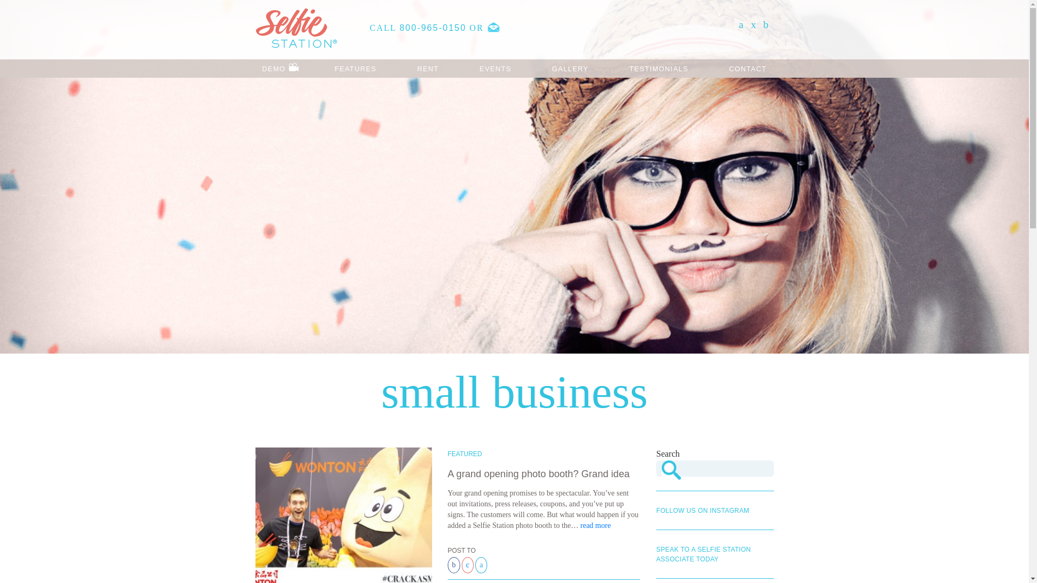  Describe the element at coordinates (433, 28) in the screenshot. I see `1-800-965-0150` at that location.